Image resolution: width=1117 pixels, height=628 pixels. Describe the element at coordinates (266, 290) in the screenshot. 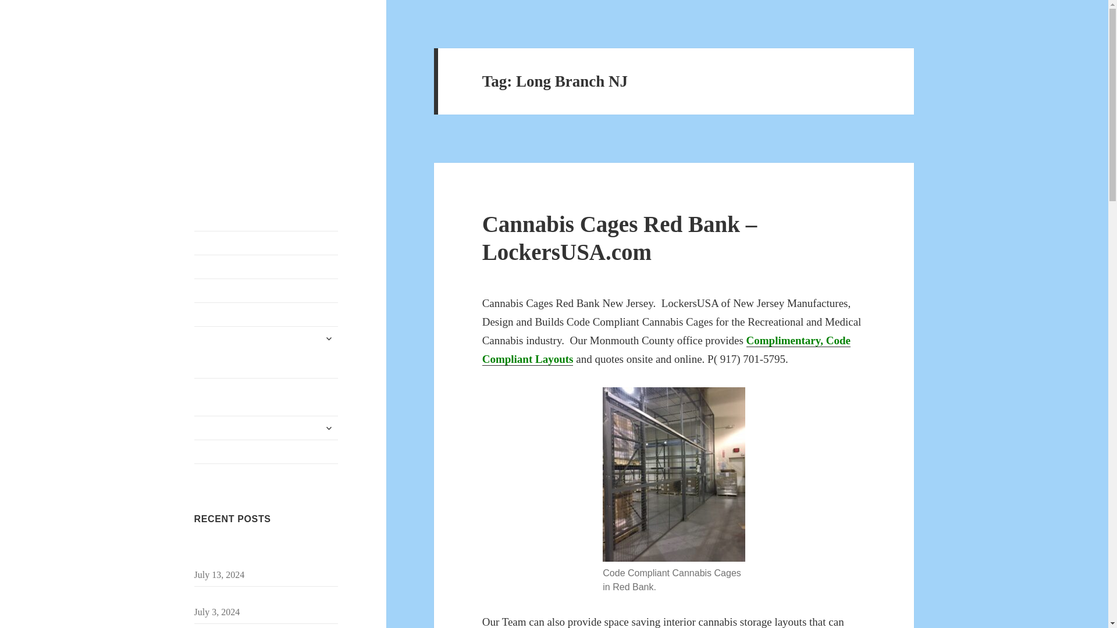

I see `DEA Cannabis Storage Cages NJ` at that location.